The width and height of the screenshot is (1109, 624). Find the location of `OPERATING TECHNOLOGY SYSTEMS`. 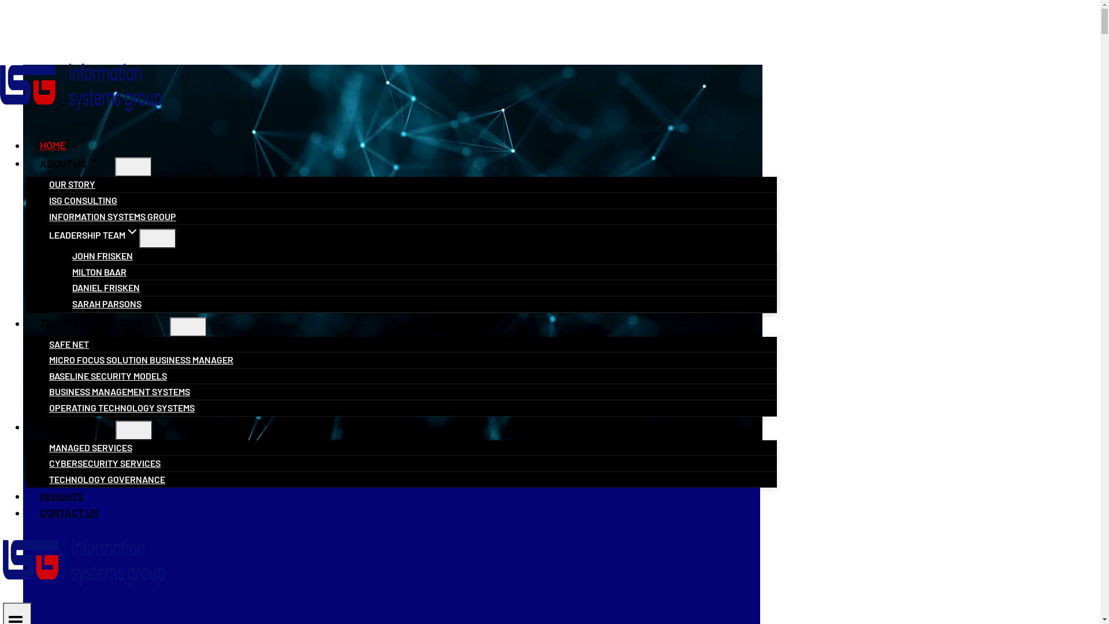

OPERATING TECHNOLOGY SYSTEMS is located at coordinates (122, 408).